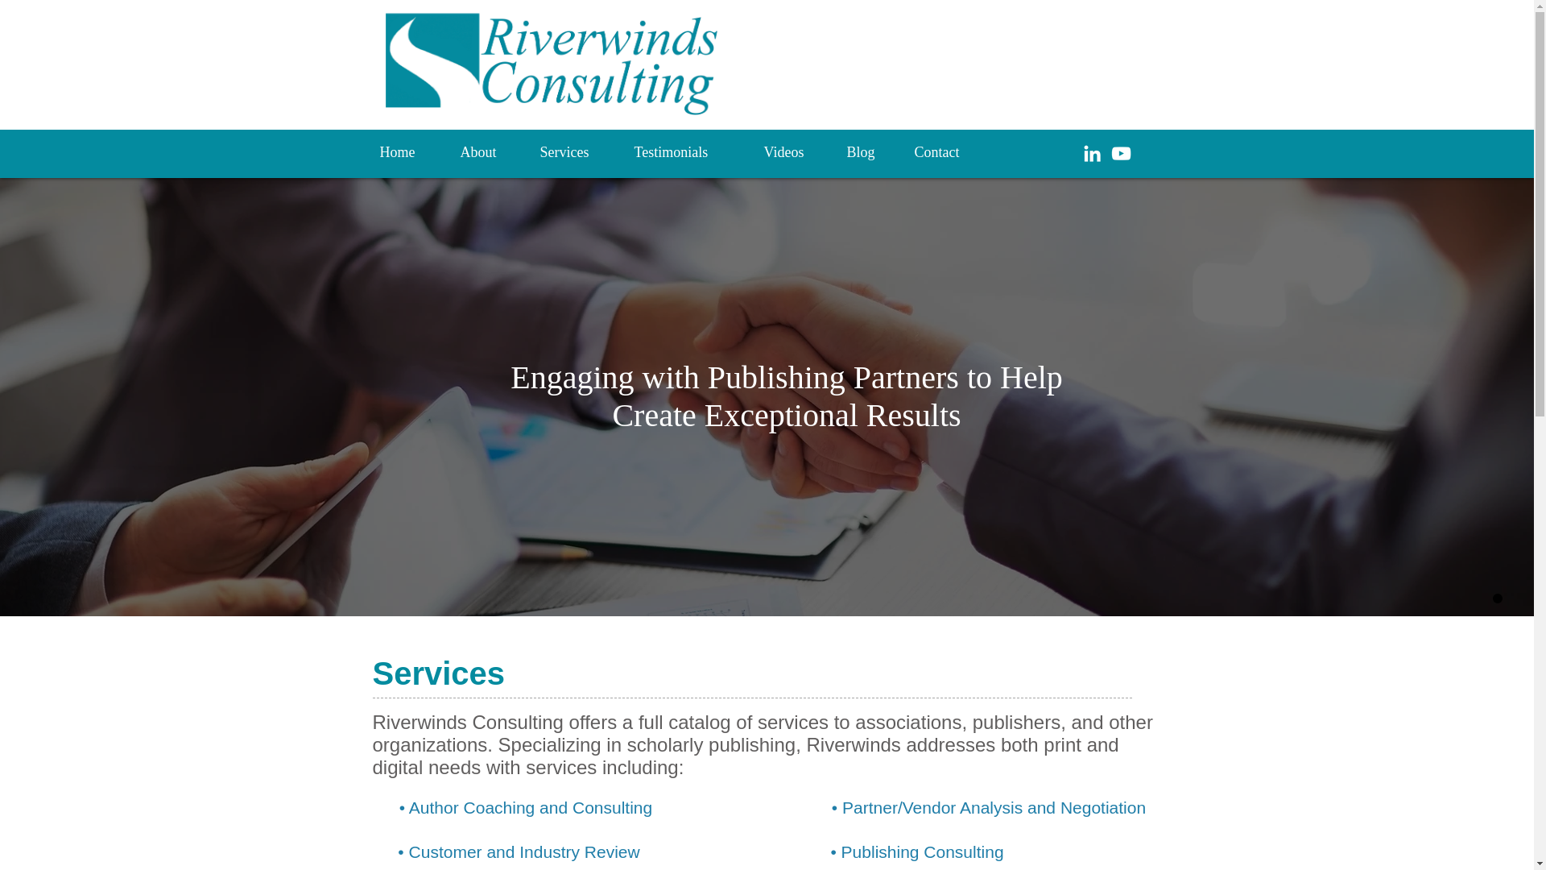 Image resolution: width=1546 pixels, height=870 pixels. Describe the element at coordinates (570, 64) in the screenshot. I see `Riverwinds Consulting` at that location.